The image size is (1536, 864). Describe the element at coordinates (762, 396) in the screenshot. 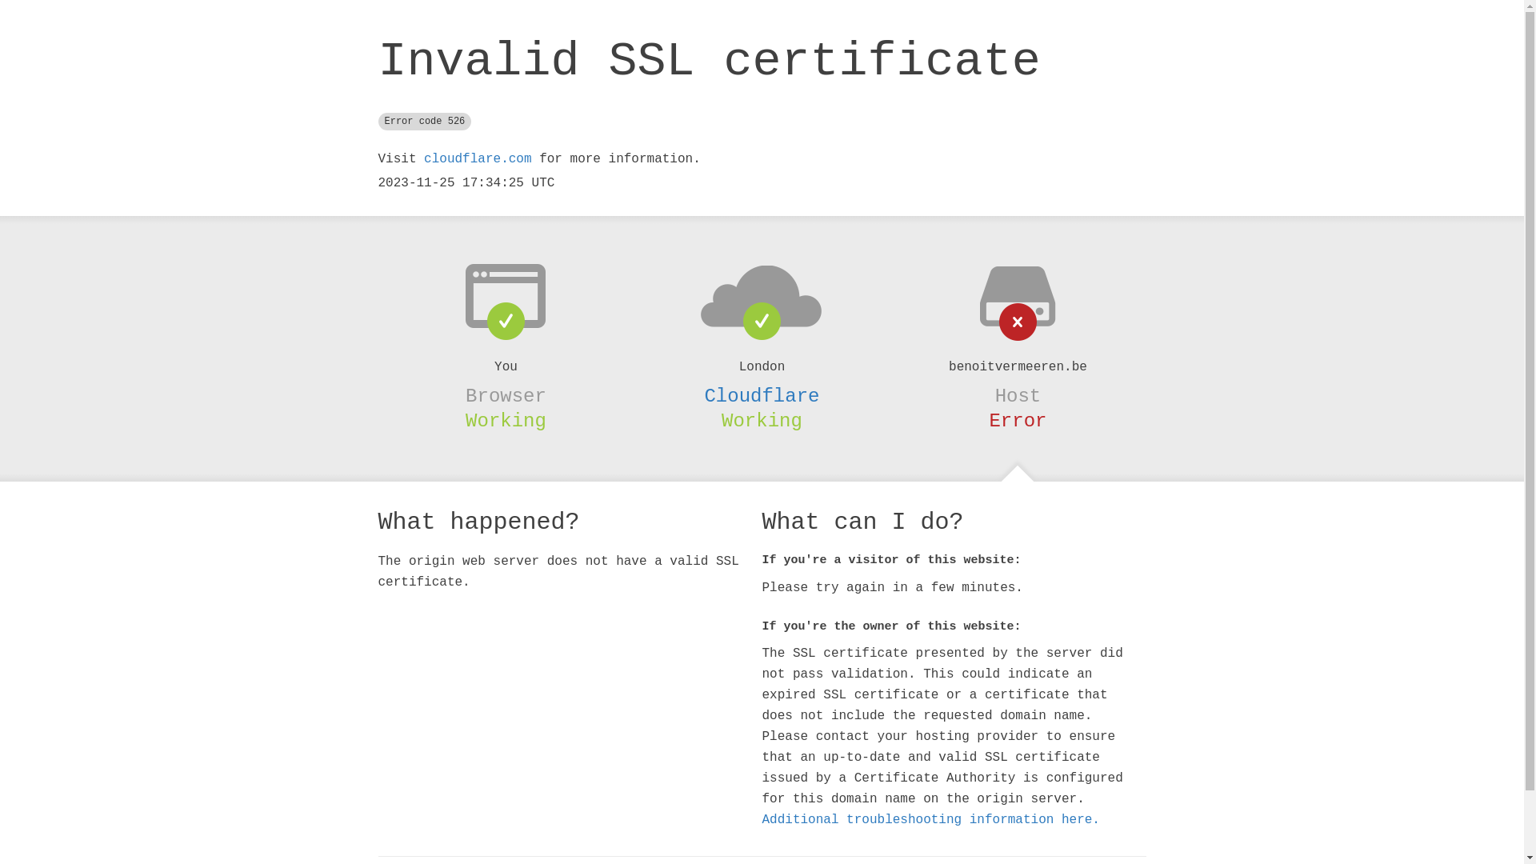

I see `Cloudflare` at that location.